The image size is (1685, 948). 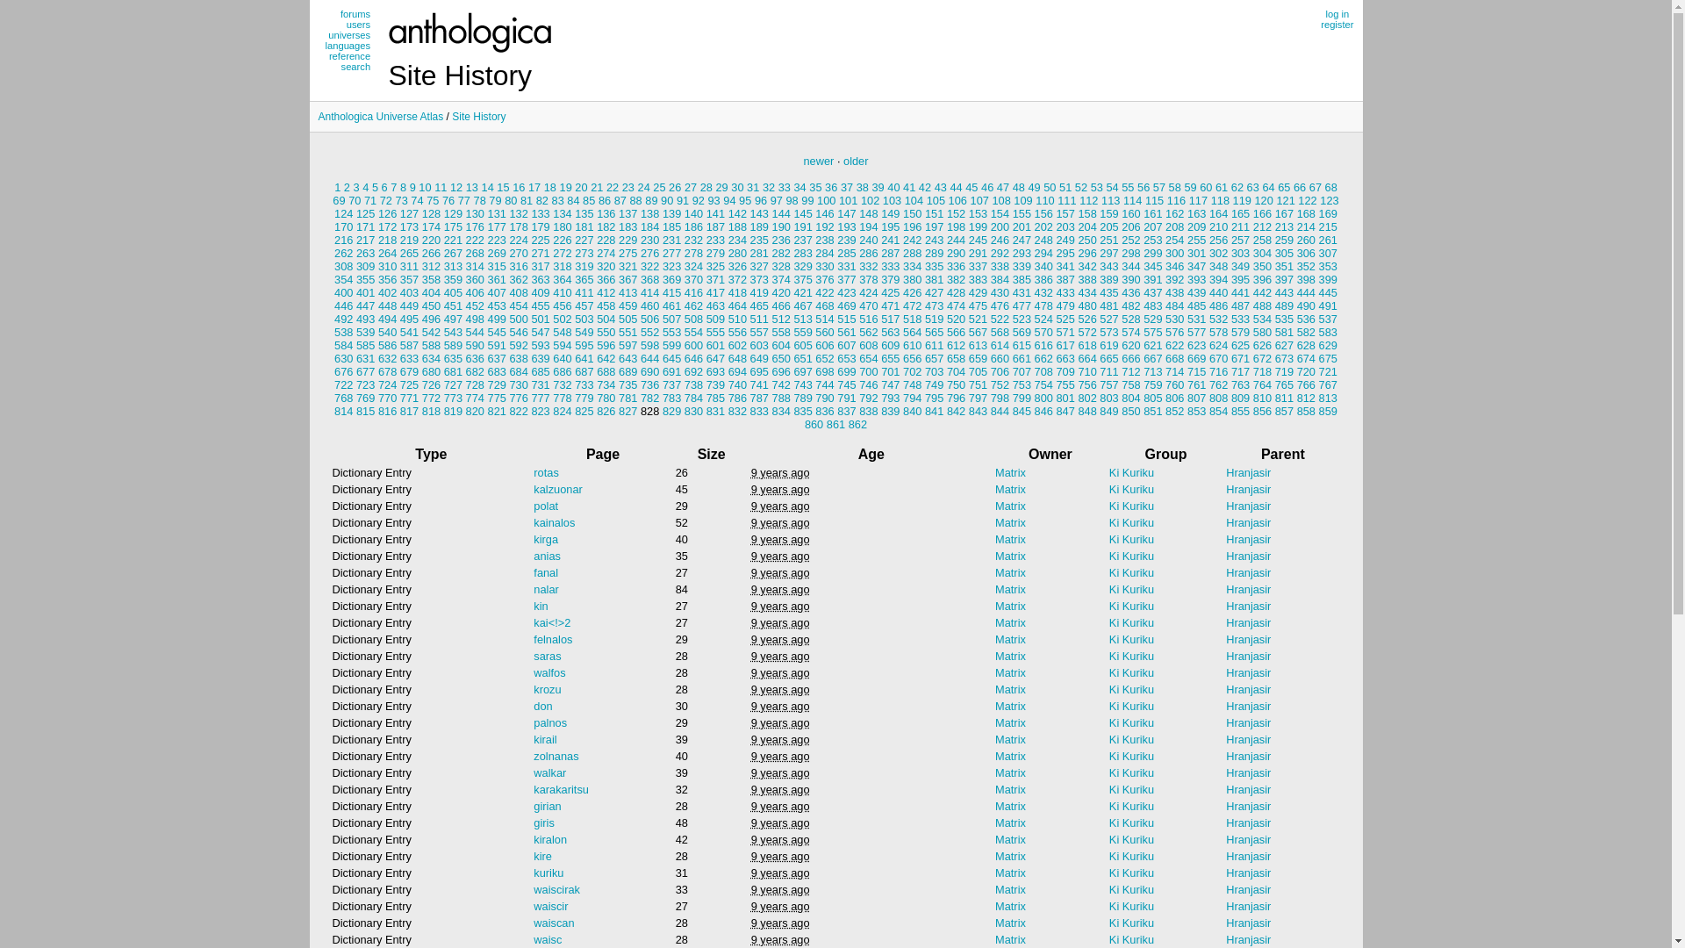 What do you see at coordinates (497, 305) in the screenshot?
I see `453` at bounding box center [497, 305].